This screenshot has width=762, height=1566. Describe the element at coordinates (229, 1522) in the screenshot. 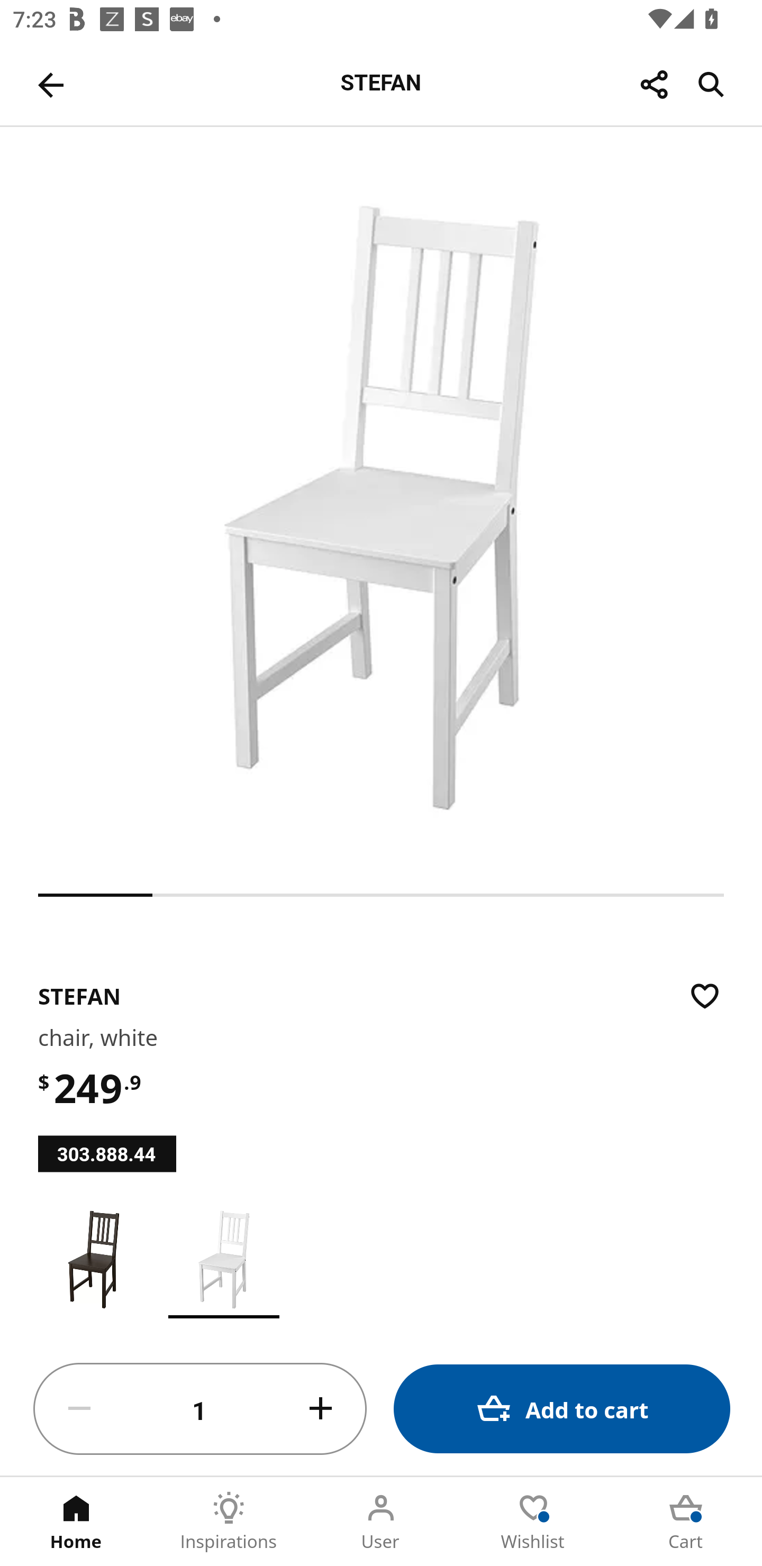

I see `Inspirations
Tab 2 of 5` at that location.